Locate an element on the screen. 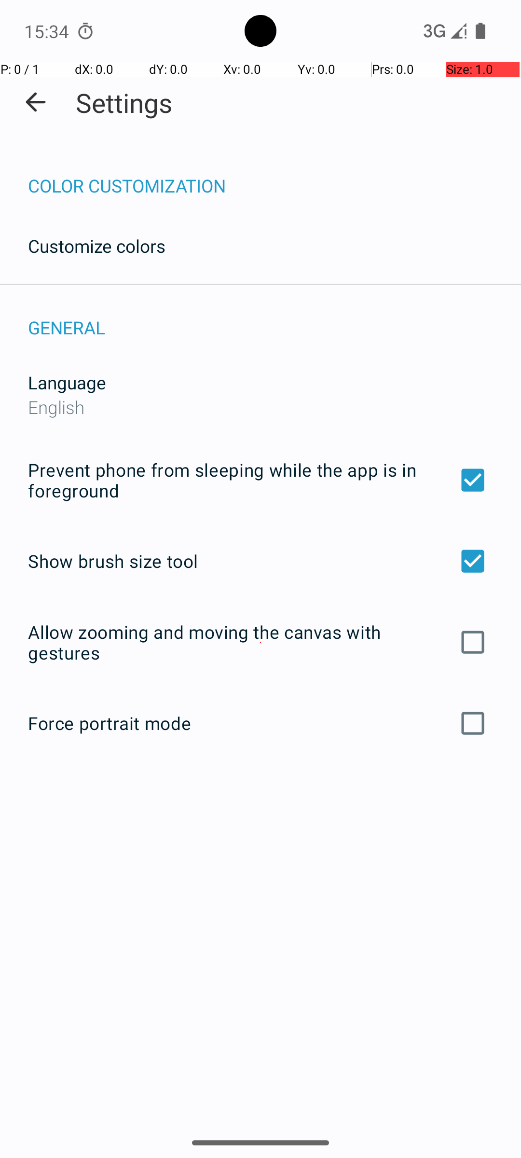 This screenshot has width=521, height=1158. Prevent phone from sleeping while the app is in foreground is located at coordinates (260, 480).